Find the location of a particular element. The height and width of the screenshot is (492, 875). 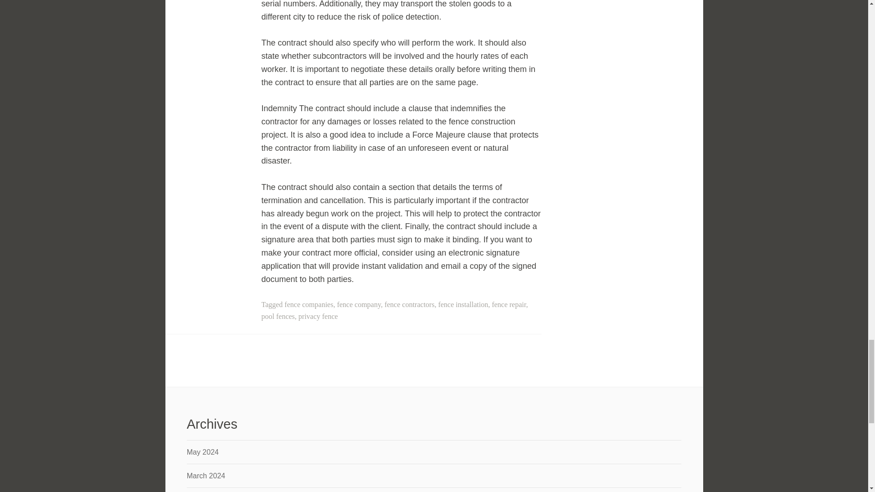

privacy fence is located at coordinates (318, 316).